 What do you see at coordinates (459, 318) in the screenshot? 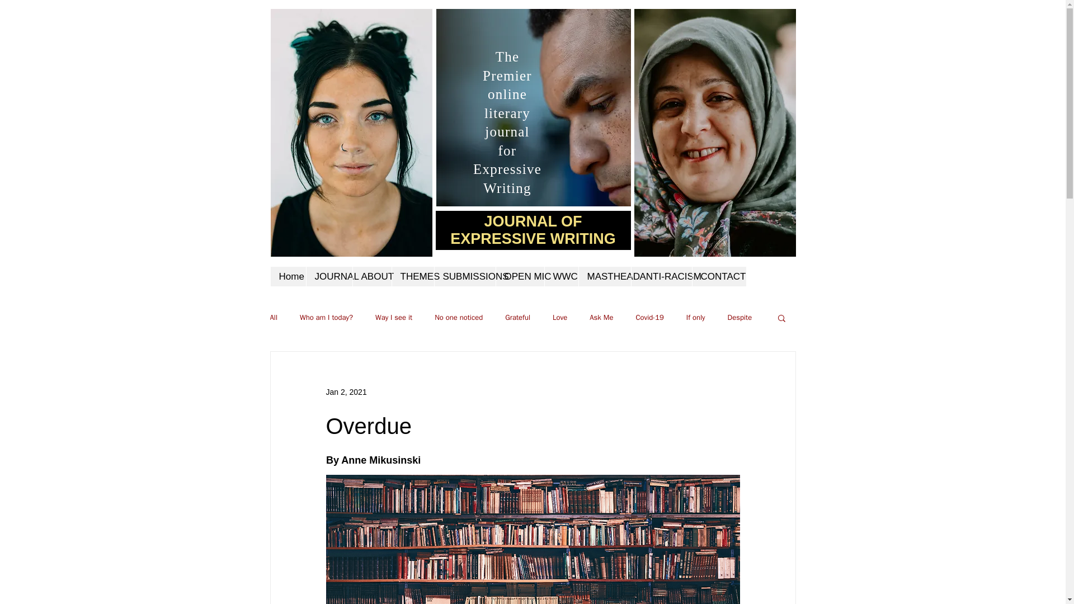
I see `No one noticed` at bounding box center [459, 318].